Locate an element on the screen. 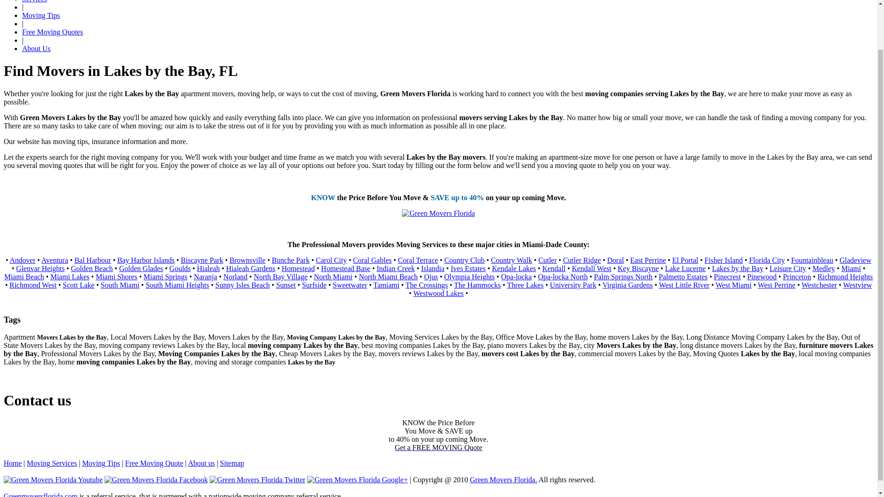 This screenshot has width=884, height=497. Coral Gables is located at coordinates (372, 260).